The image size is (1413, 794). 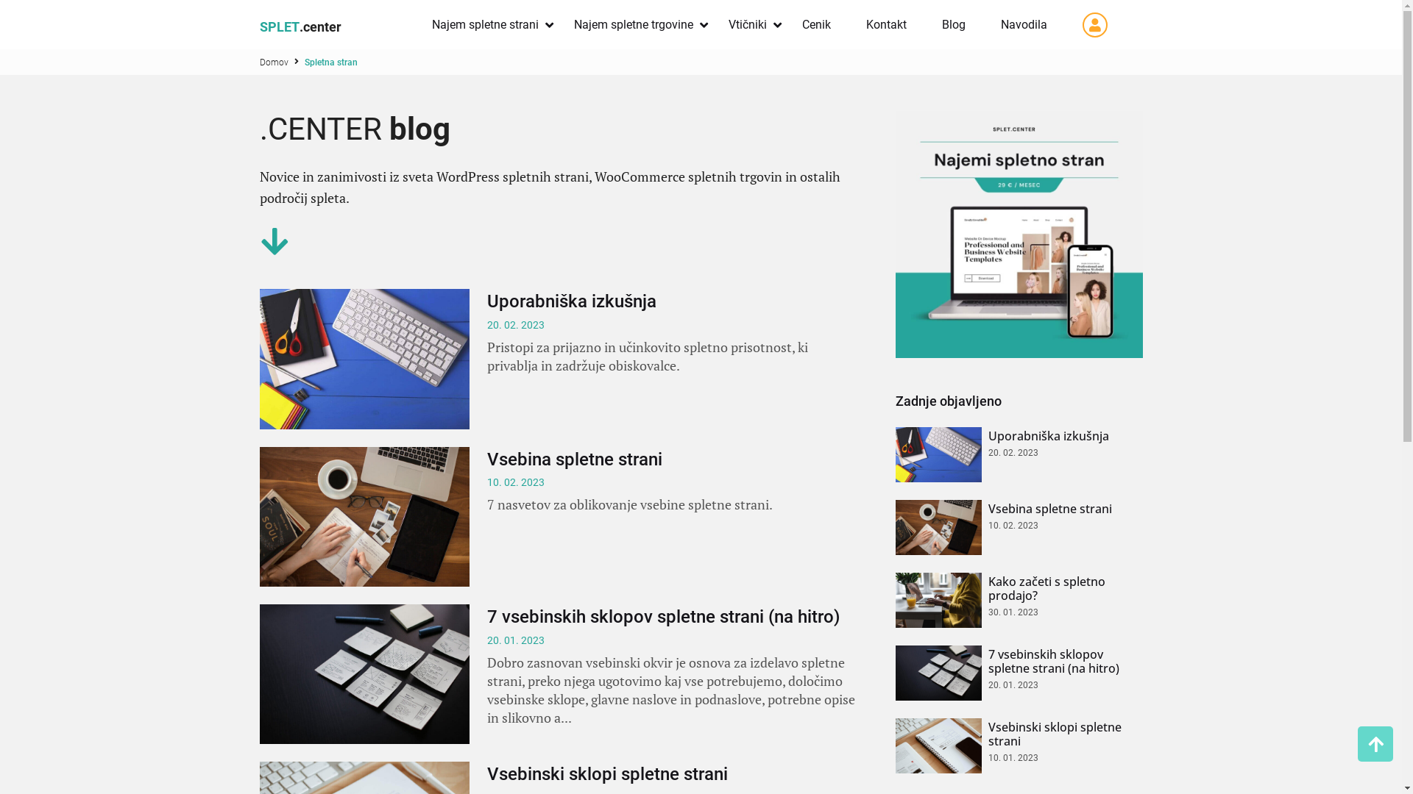 I want to click on Blog, so click(x=954, y=25).